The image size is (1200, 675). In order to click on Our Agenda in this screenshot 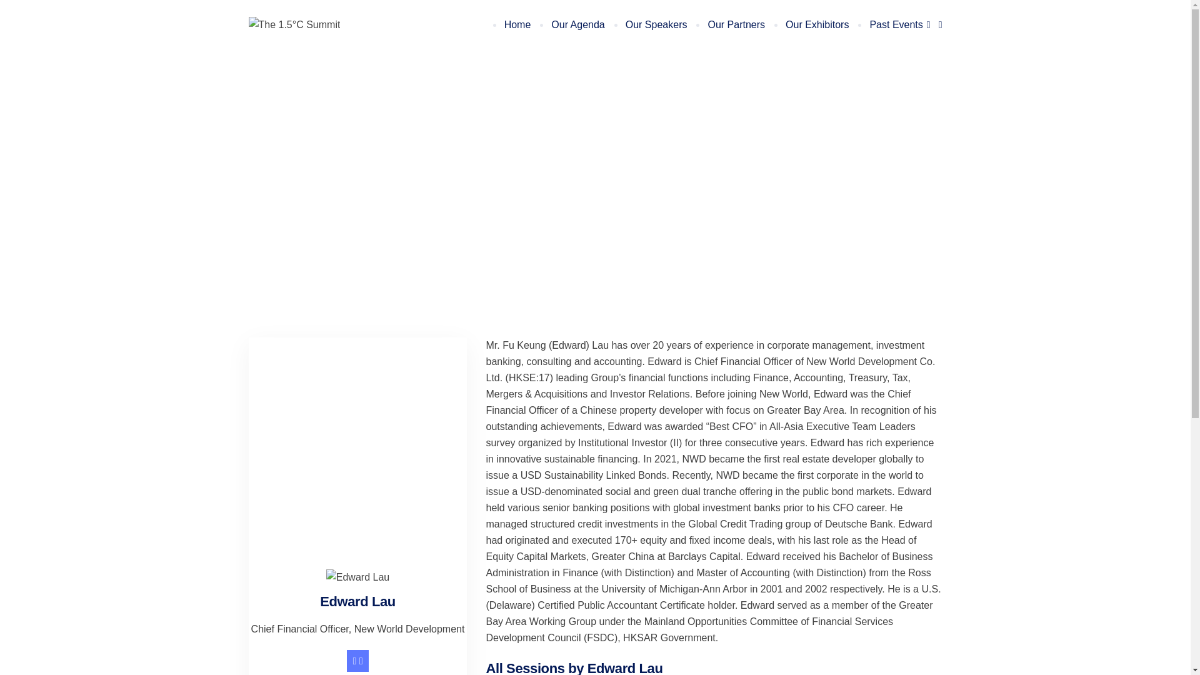, I will do `click(576, 25)`.